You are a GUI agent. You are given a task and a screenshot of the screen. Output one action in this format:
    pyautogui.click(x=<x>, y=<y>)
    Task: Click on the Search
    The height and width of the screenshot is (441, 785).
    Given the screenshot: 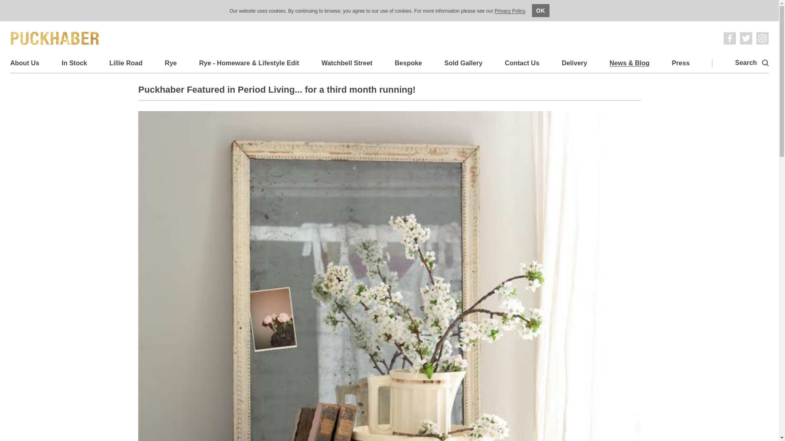 What is the action you would take?
    pyautogui.click(x=751, y=63)
    